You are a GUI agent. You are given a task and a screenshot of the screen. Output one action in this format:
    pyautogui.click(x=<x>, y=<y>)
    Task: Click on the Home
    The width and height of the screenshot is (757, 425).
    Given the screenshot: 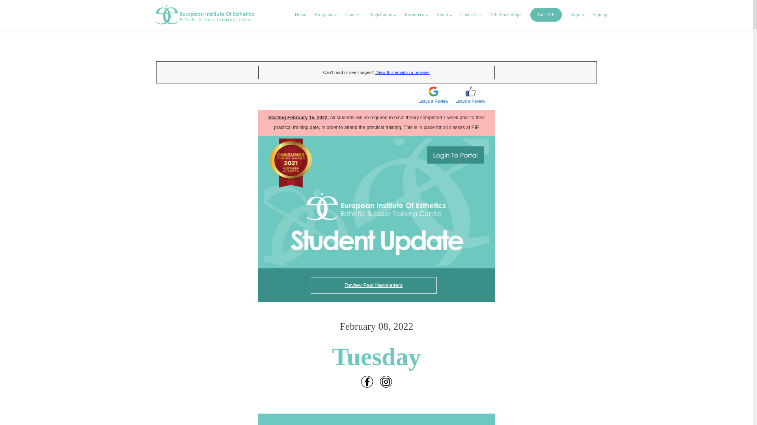 What is the action you would take?
    pyautogui.click(x=300, y=15)
    